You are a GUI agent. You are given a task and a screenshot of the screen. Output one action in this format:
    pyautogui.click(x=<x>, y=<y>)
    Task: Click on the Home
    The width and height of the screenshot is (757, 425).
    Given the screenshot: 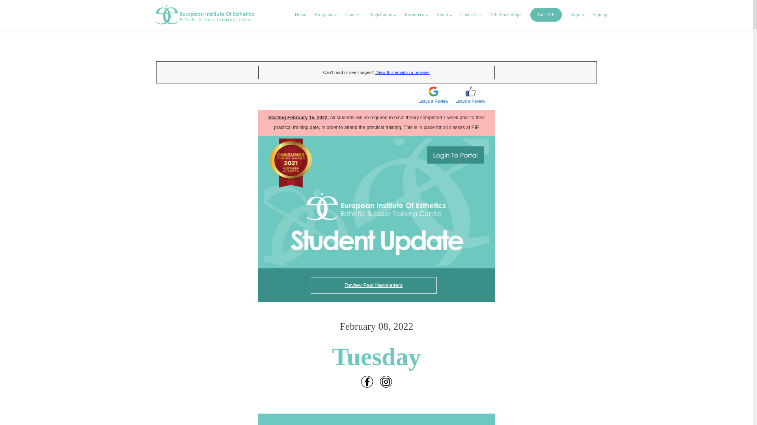 What is the action you would take?
    pyautogui.click(x=300, y=15)
    